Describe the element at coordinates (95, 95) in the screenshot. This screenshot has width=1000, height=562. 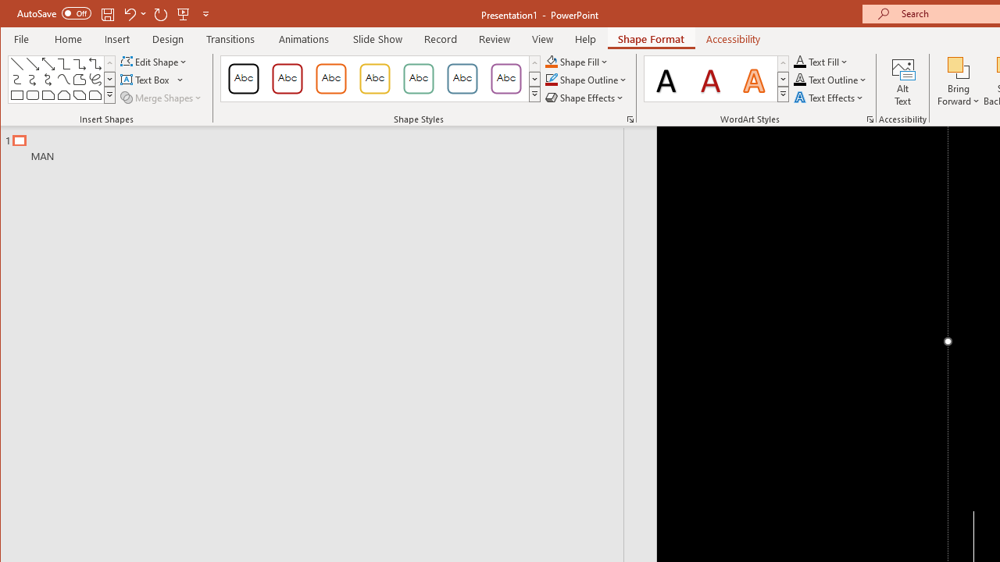
I see `Rectangle: Top Corners One Rounded and One Snipped` at that location.